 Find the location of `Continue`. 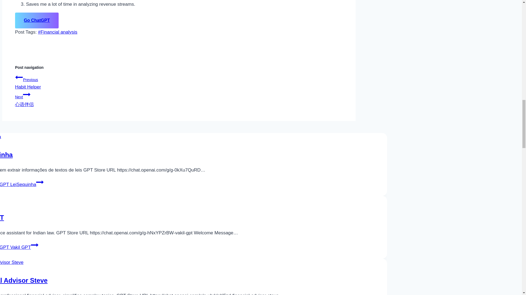

Continue is located at coordinates (22, 184).